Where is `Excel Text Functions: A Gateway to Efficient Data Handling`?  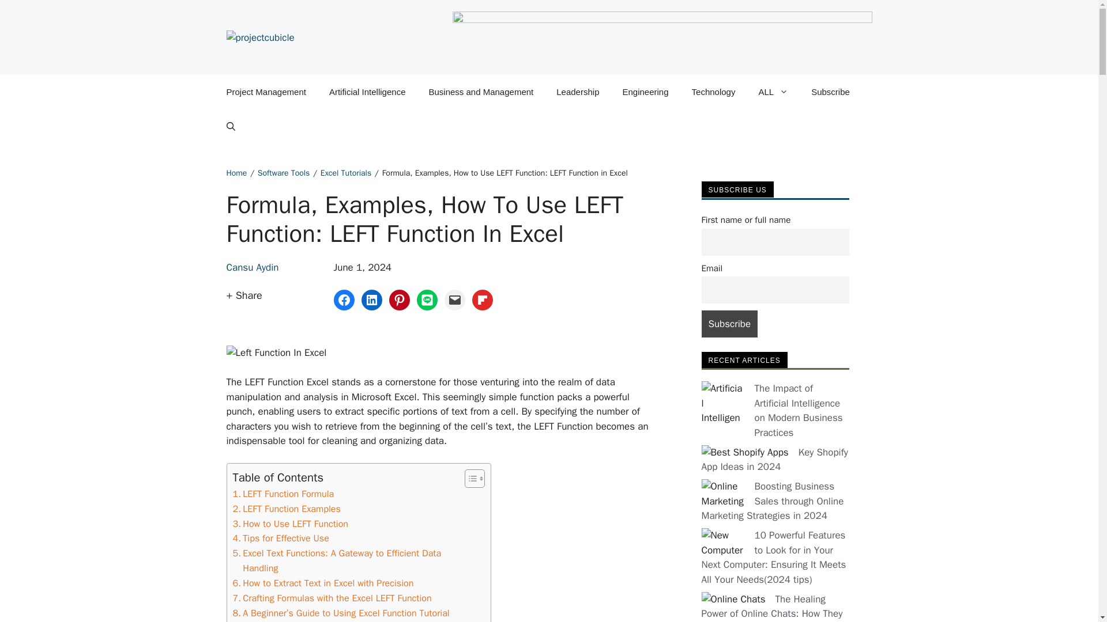
Excel Text Functions: A Gateway to Efficient Data Handling is located at coordinates (346, 561).